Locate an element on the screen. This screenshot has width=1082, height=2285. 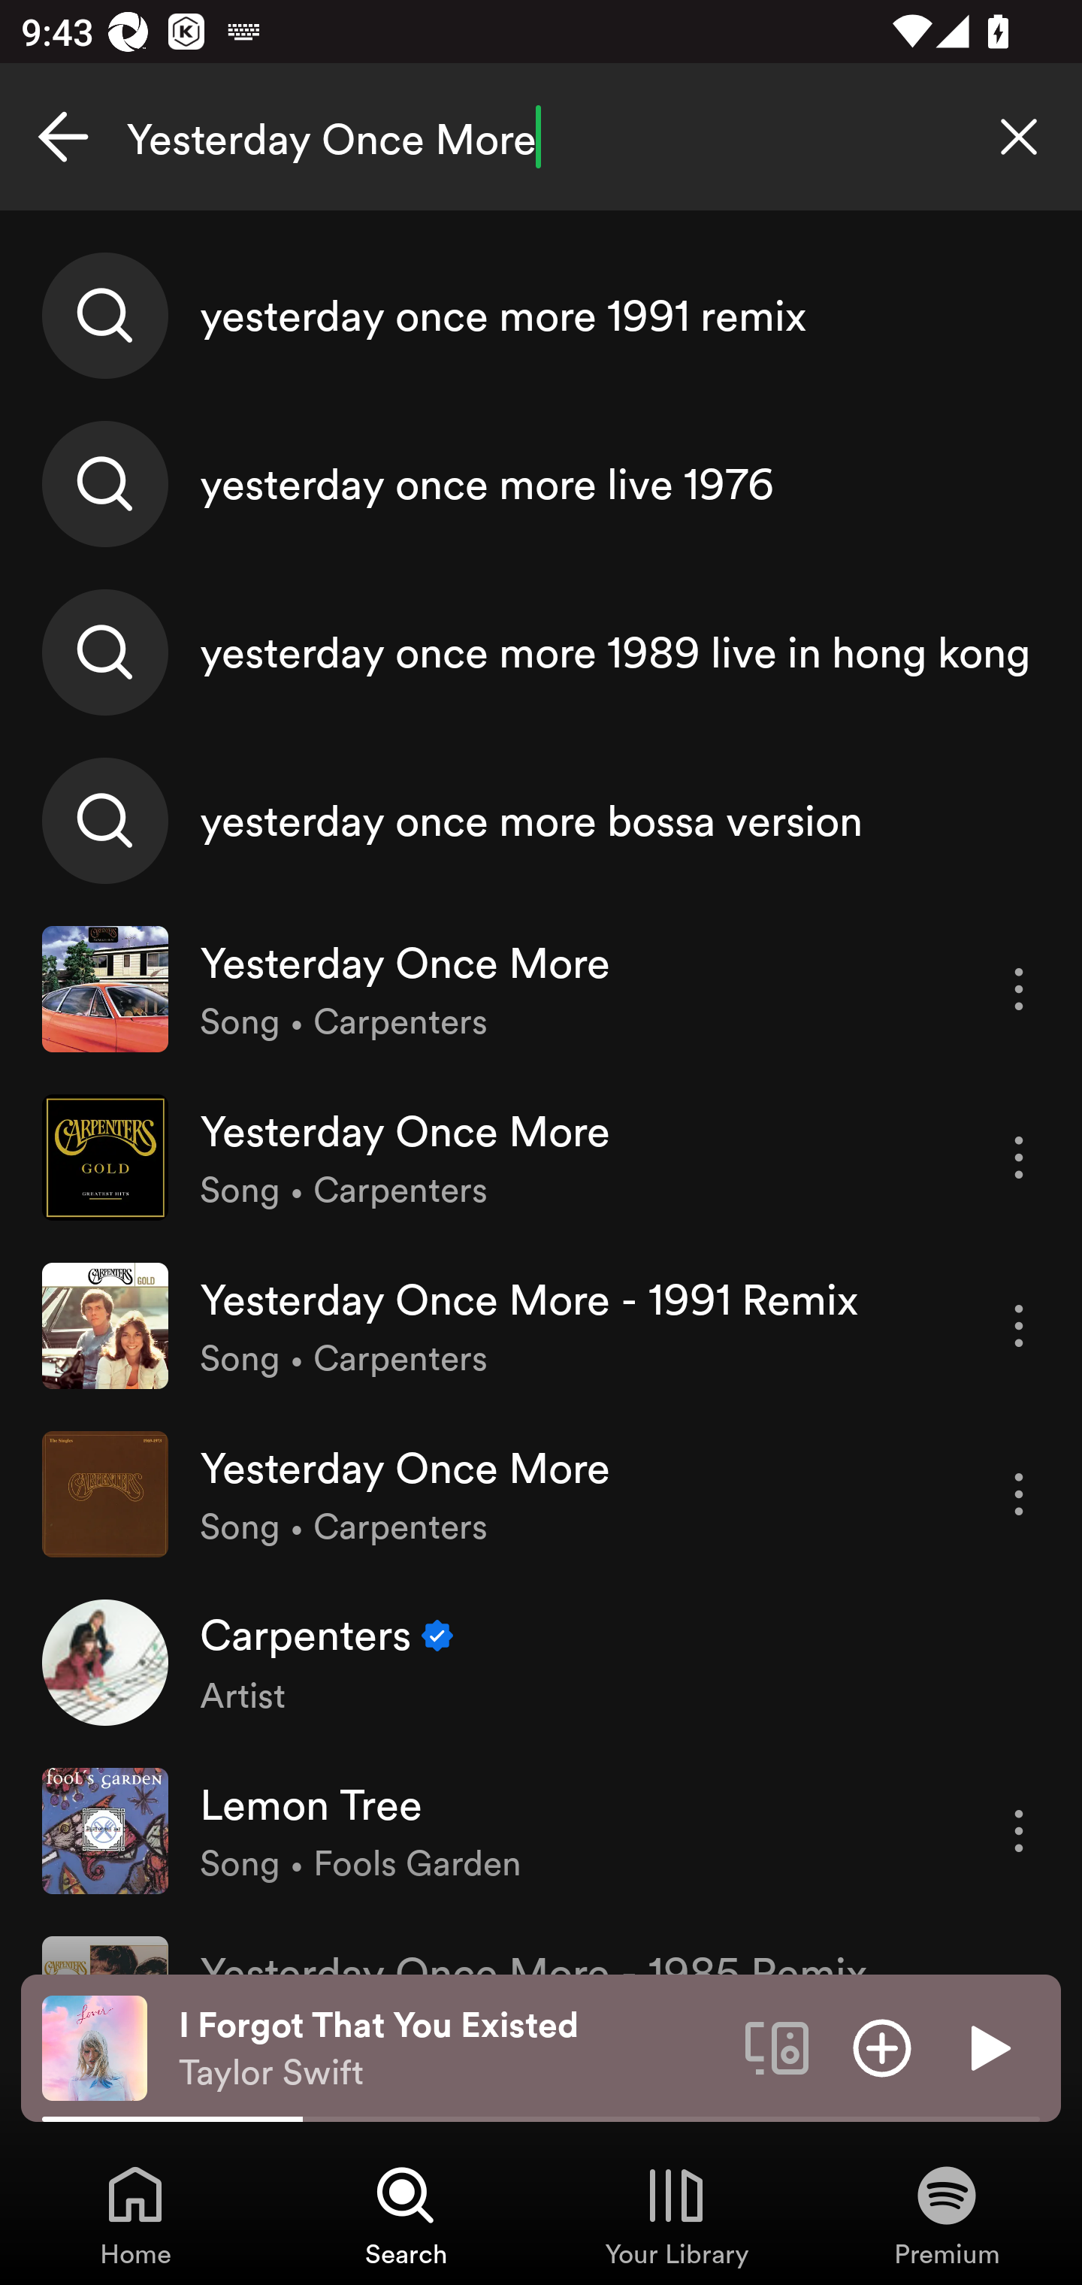
Search, Tab 2 of 4 Search Search is located at coordinates (406, 2214).